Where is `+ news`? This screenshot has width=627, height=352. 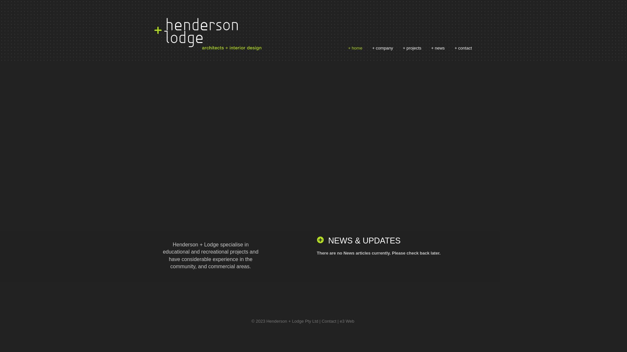 + news is located at coordinates (438, 48).